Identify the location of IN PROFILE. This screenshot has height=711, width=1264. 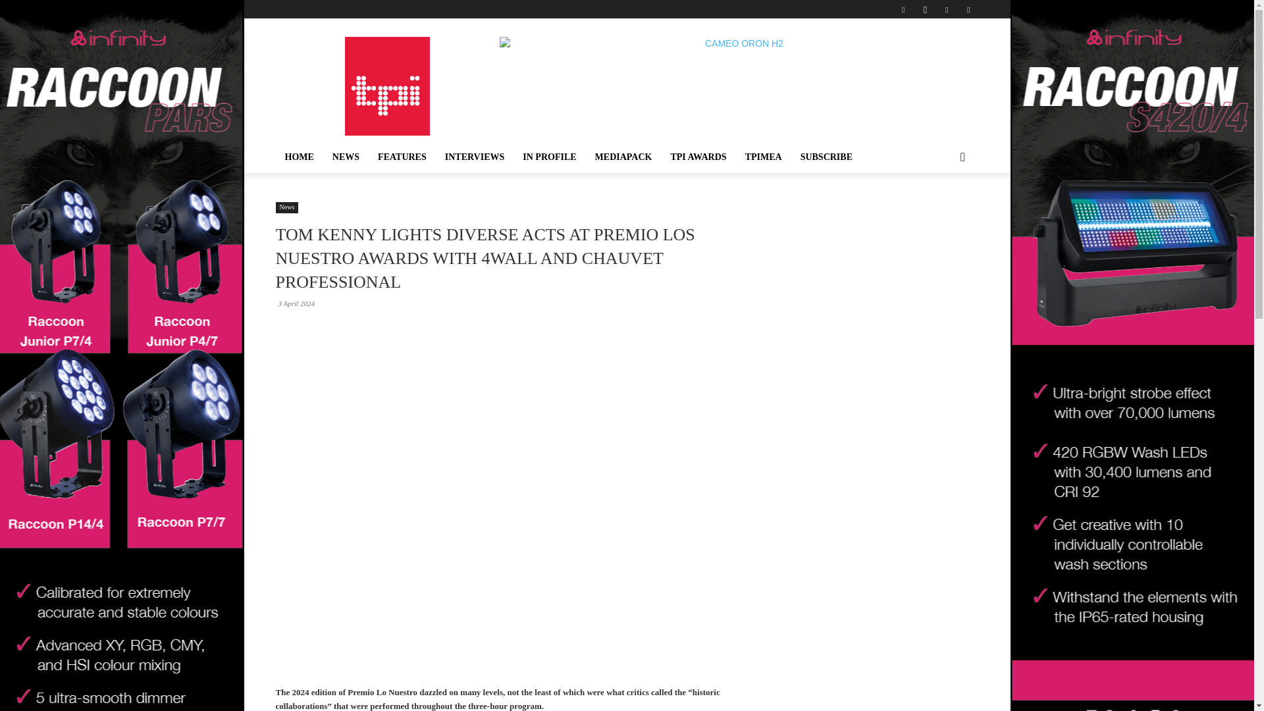
(549, 157).